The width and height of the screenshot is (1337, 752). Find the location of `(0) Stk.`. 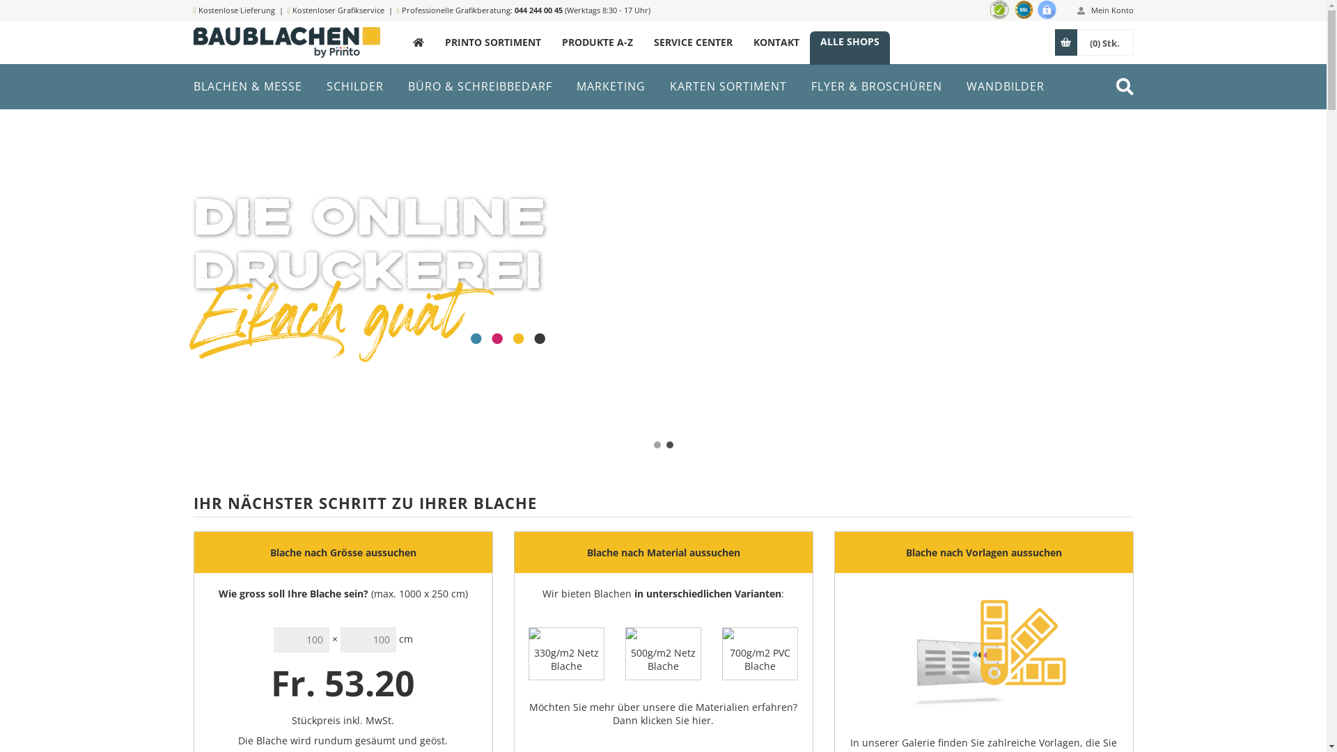

(0) Stk. is located at coordinates (1105, 42).